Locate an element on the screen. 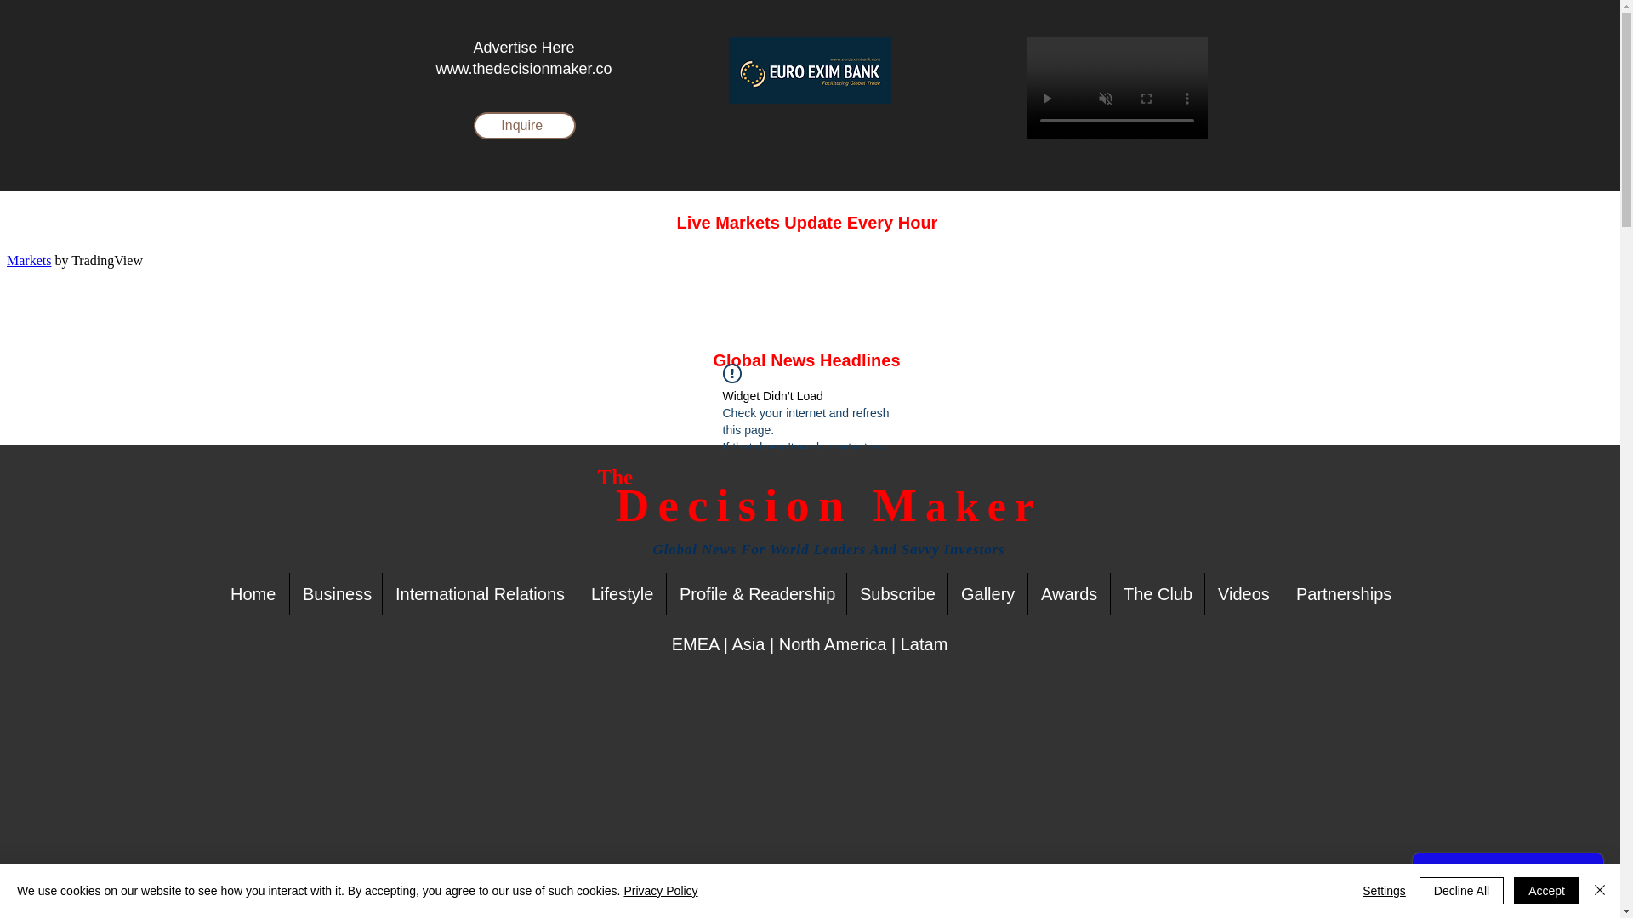 Image resolution: width=1633 pixels, height=918 pixels. Inquire is located at coordinates (524, 126).